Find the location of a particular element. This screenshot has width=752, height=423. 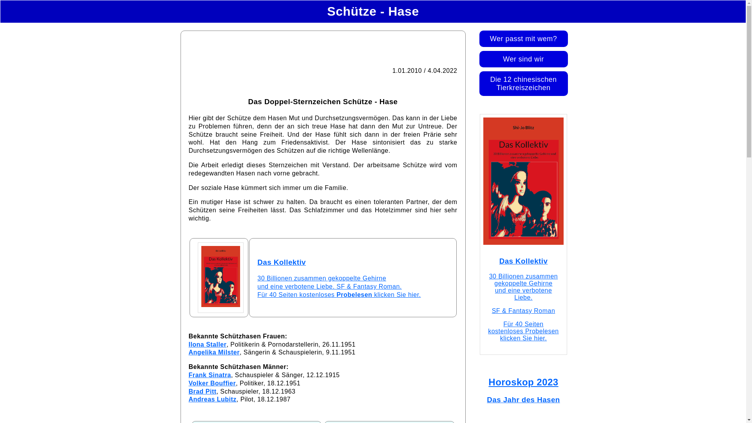

Die 12 chinesischen Tierkreiszeichen is located at coordinates (524, 84).